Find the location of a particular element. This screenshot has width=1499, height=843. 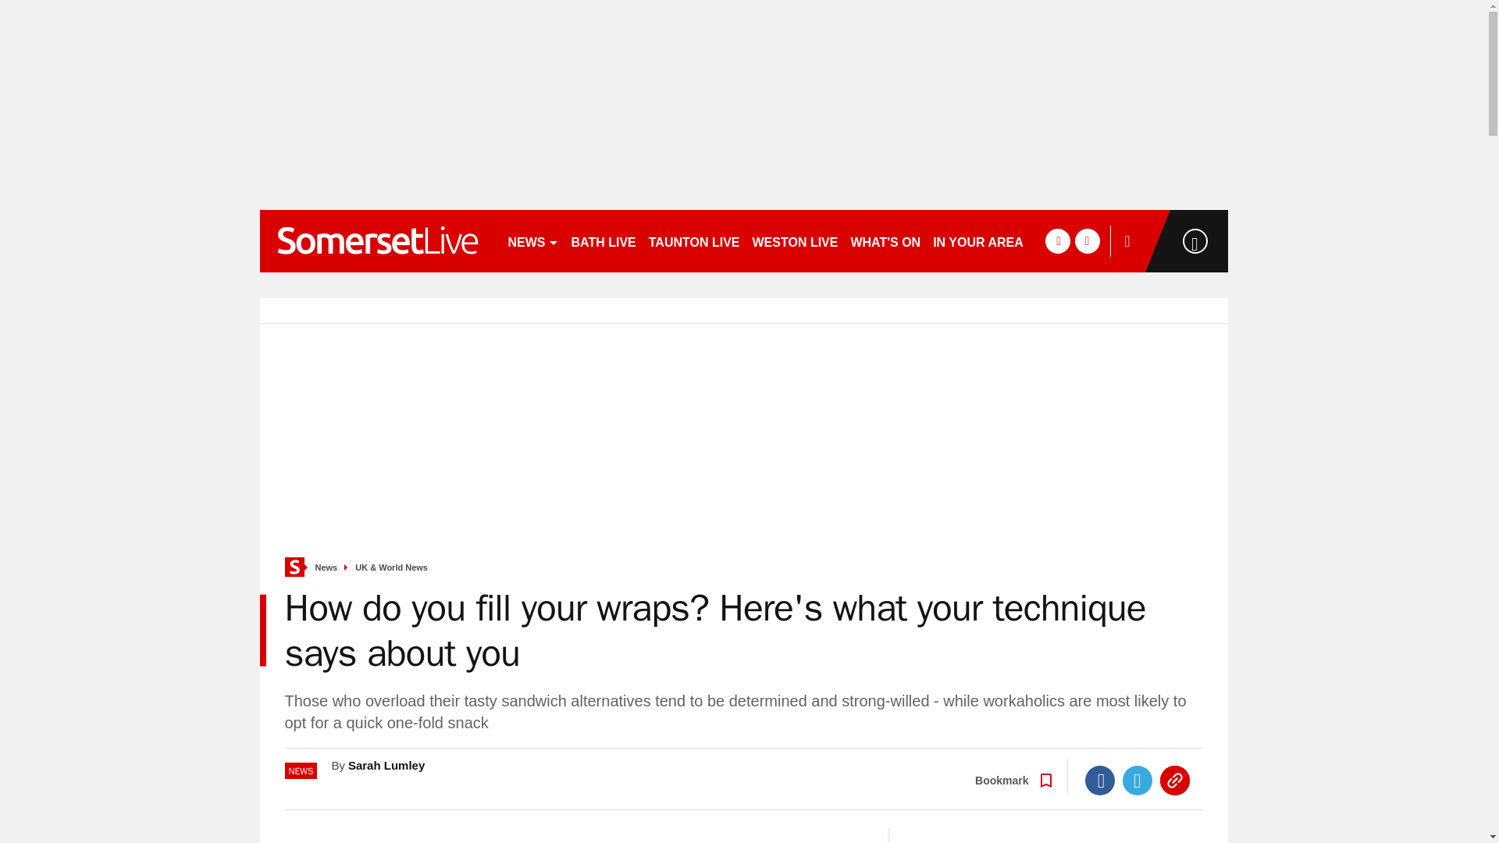

IN YOUR AREA is located at coordinates (977, 240).